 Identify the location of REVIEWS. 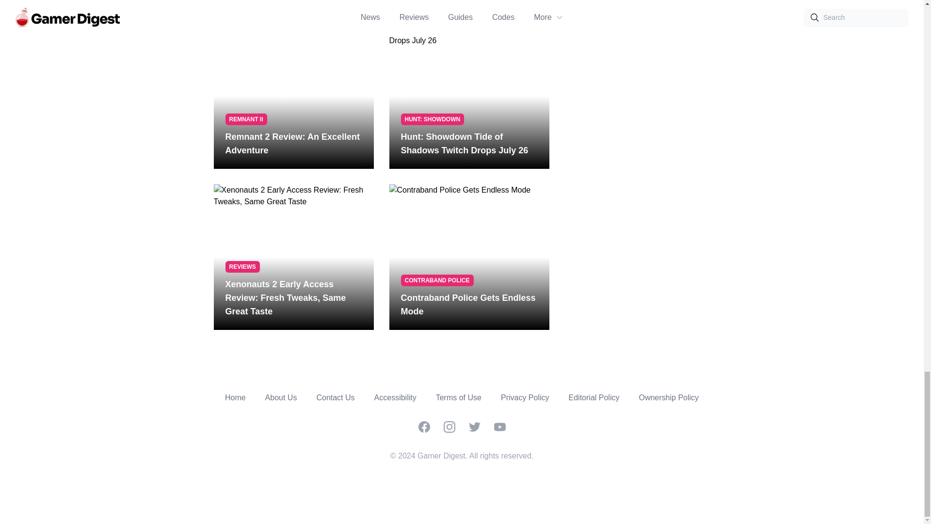
(242, 266).